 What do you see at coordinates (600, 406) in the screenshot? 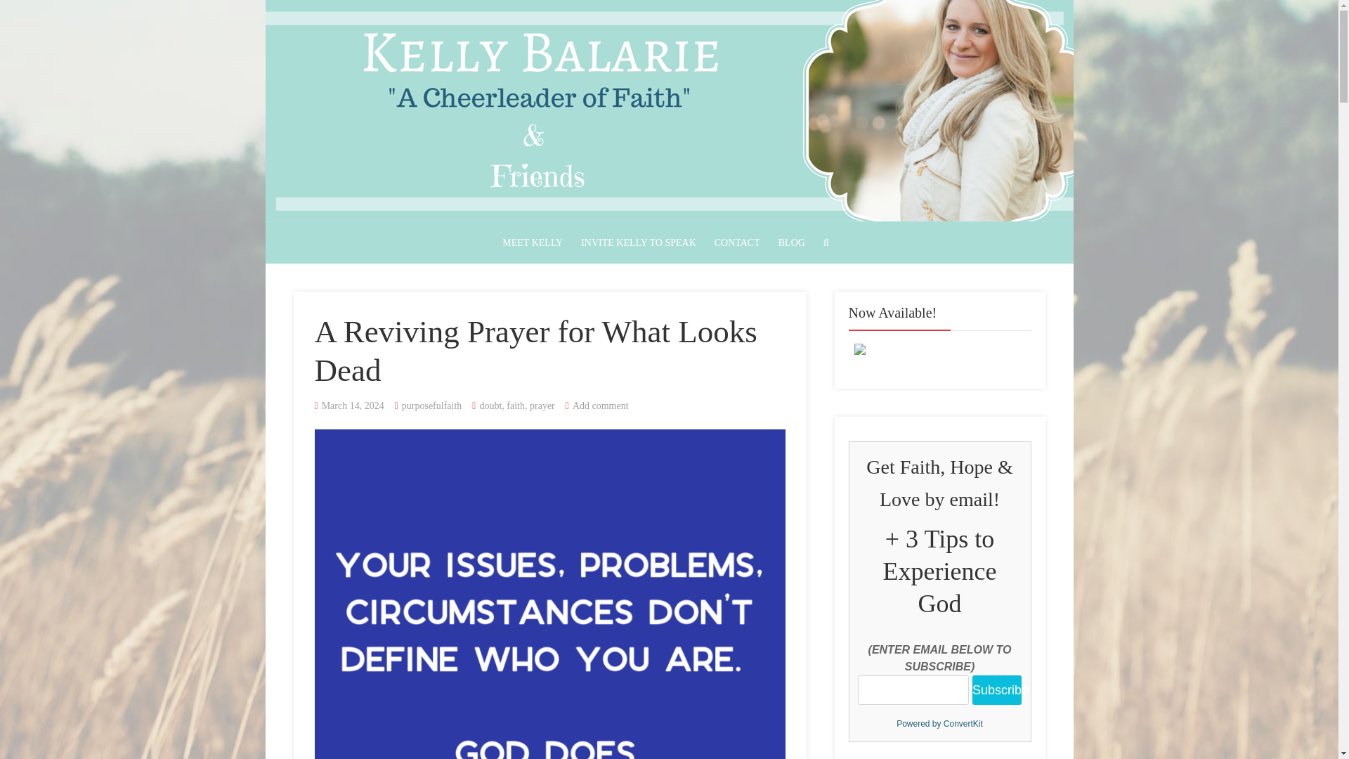
I see `Add comment` at bounding box center [600, 406].